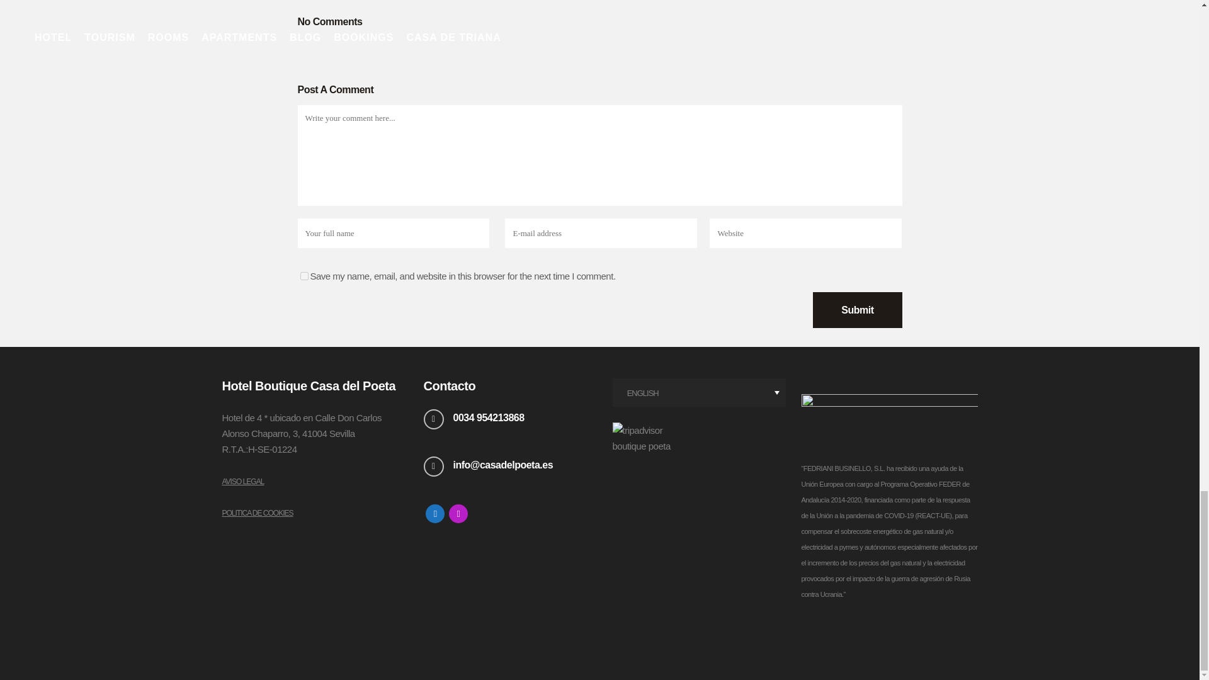 The image size is (1209, 680). What do you see at coordinates (857, 310) in the screenshot?
I see `Submit` at bounding box center [857, 310].